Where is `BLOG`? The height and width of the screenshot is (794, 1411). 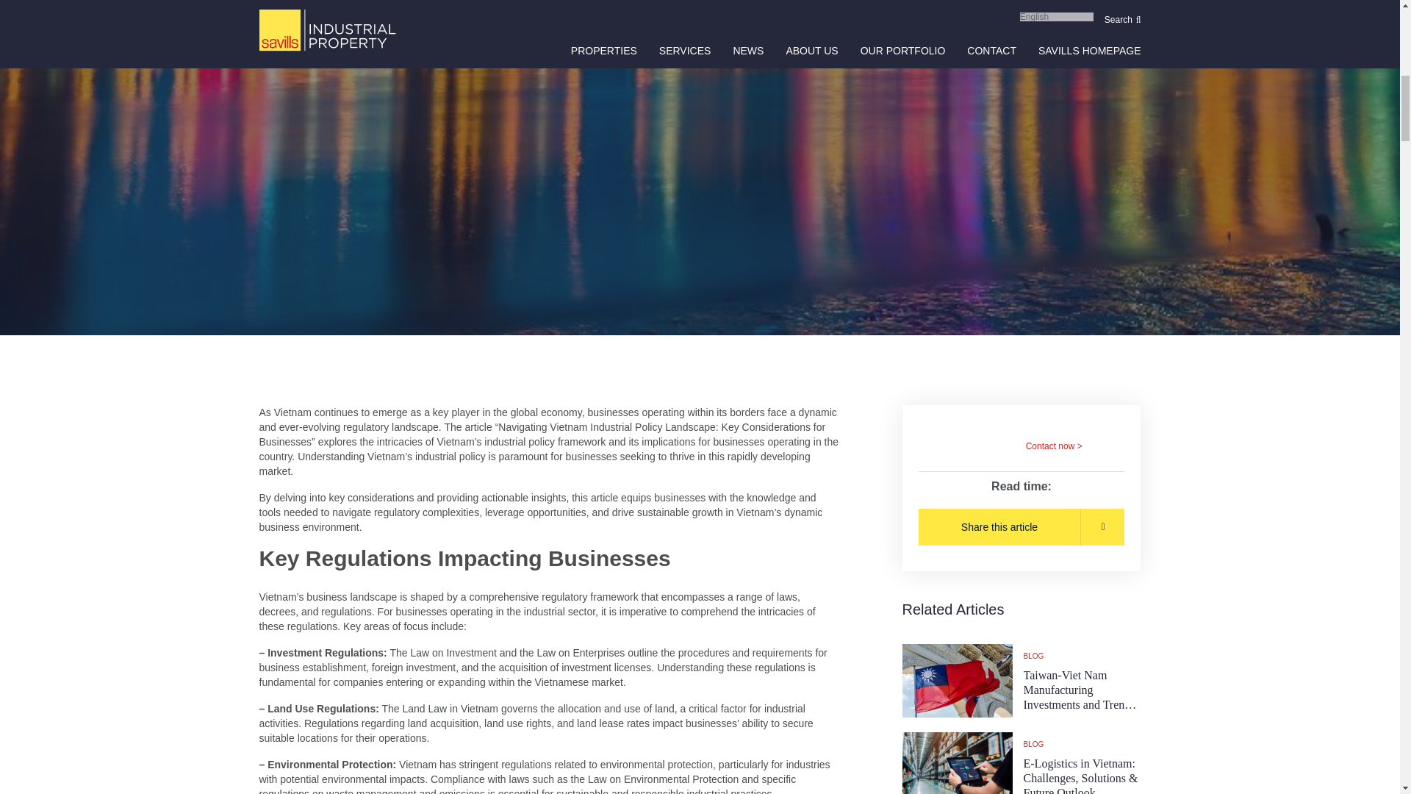 BLOG is located at coordinates (1082, 656).